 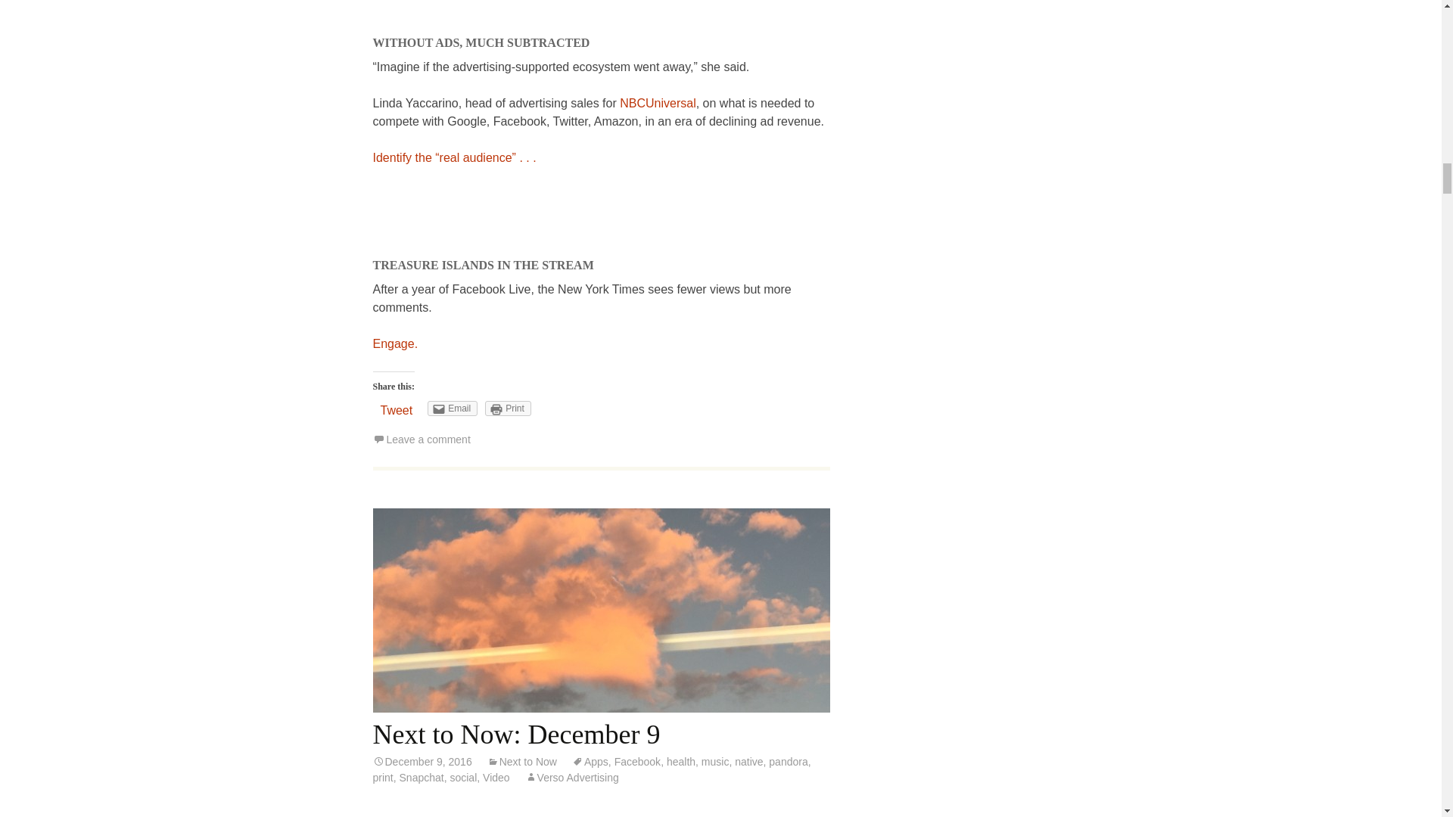 What do you see at coordinates (571, 777) in the screenshot?
I see `View all posts by Verso Advertising` at bounding box center [571, 777].